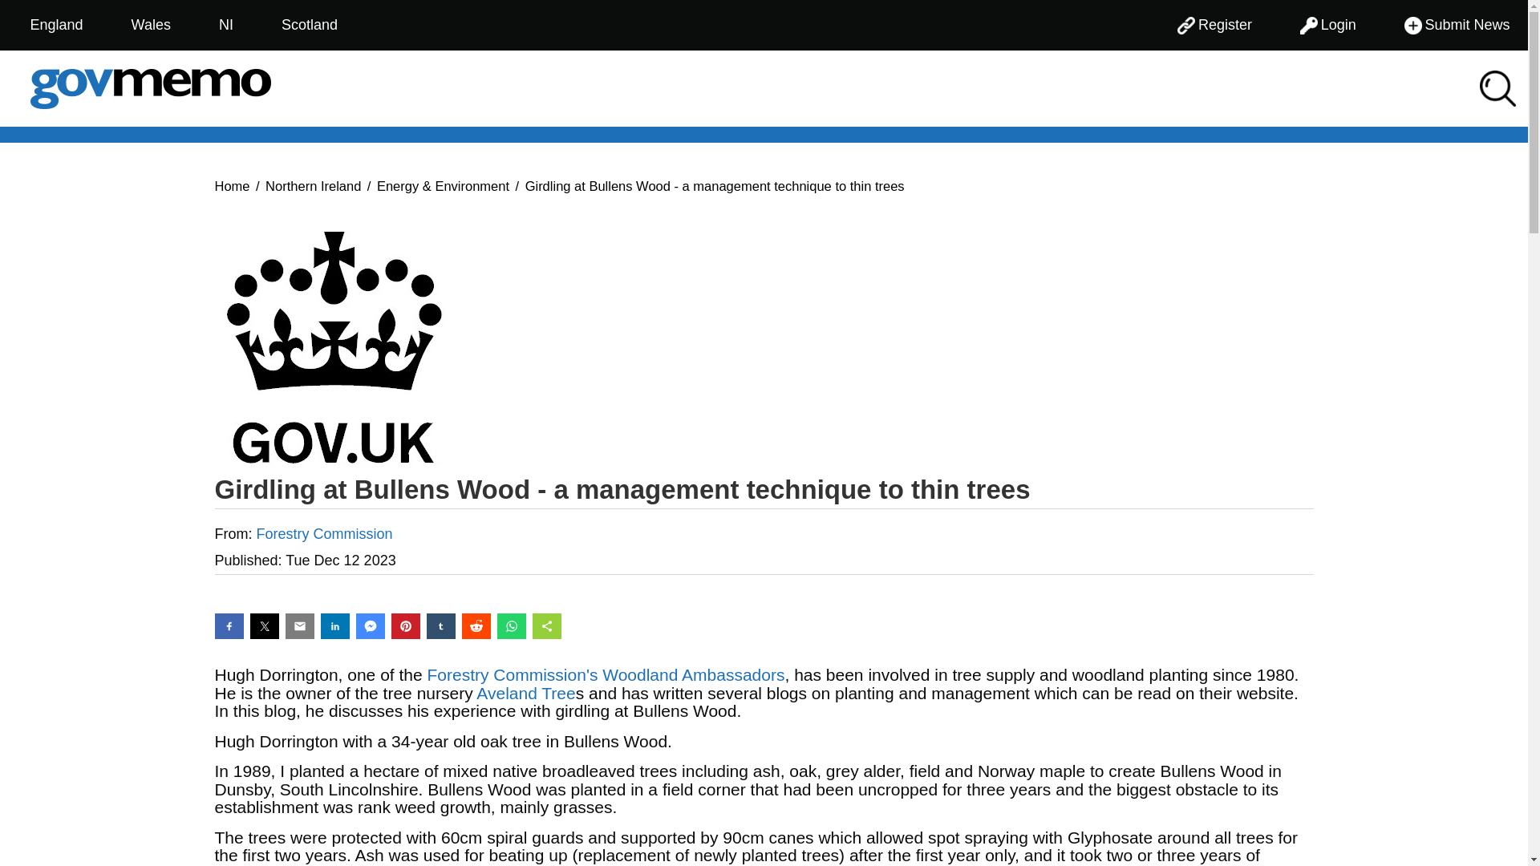 Image resolution: width=1540 pixels, height=866 pixels. What do you see at coordinates (525, 692) in the screenshot?
I see `Aveland Tree` at bounding box center [525, 692].